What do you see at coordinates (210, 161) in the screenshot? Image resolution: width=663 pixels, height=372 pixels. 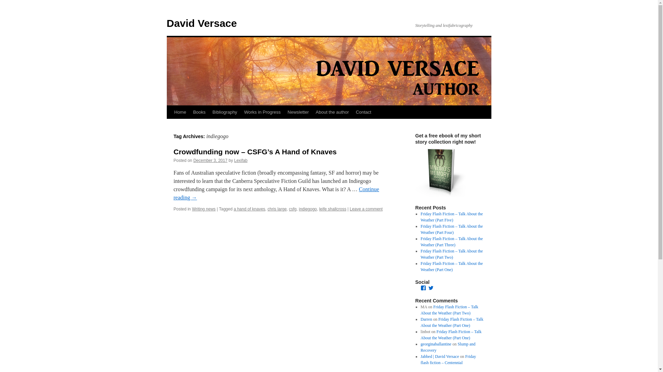 I see `December 3, 2017` at bounding box center [210, 161].